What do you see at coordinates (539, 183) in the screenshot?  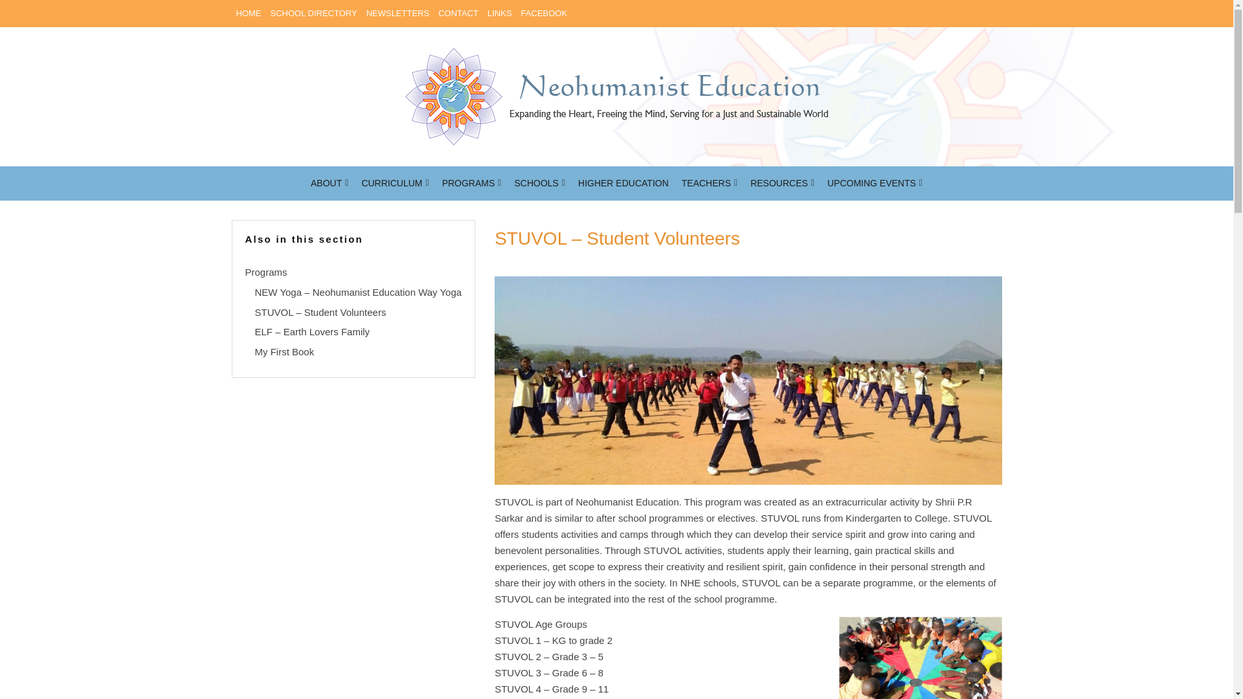 I see `SCHOOLS` at bounding box center [539, 183].